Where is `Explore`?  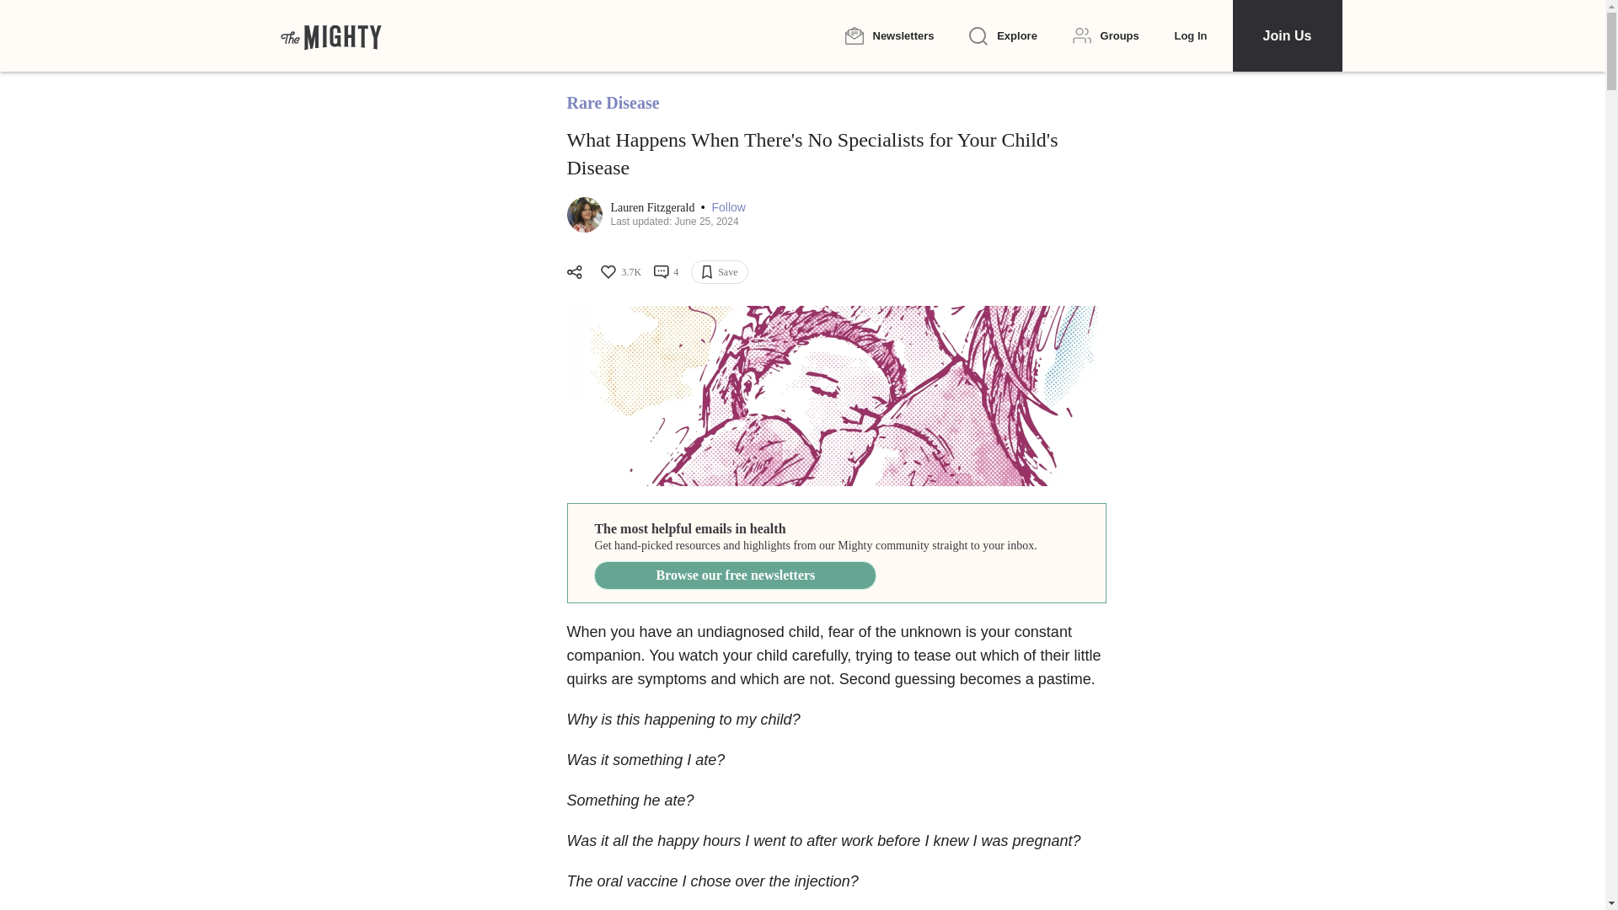 Explore is located at coordinates (1003, 36).